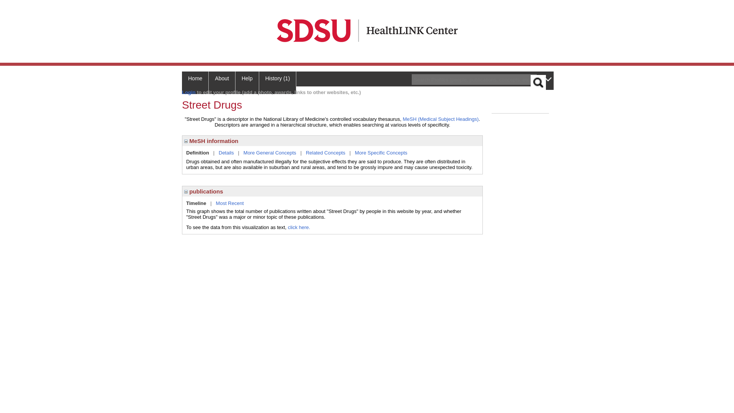 The height and width of the screenshot is (413, 734). What do you see at coordinates (381, 153) in the screenshot?
I see `More Specific Concepts` at bounding box center [381, 153].